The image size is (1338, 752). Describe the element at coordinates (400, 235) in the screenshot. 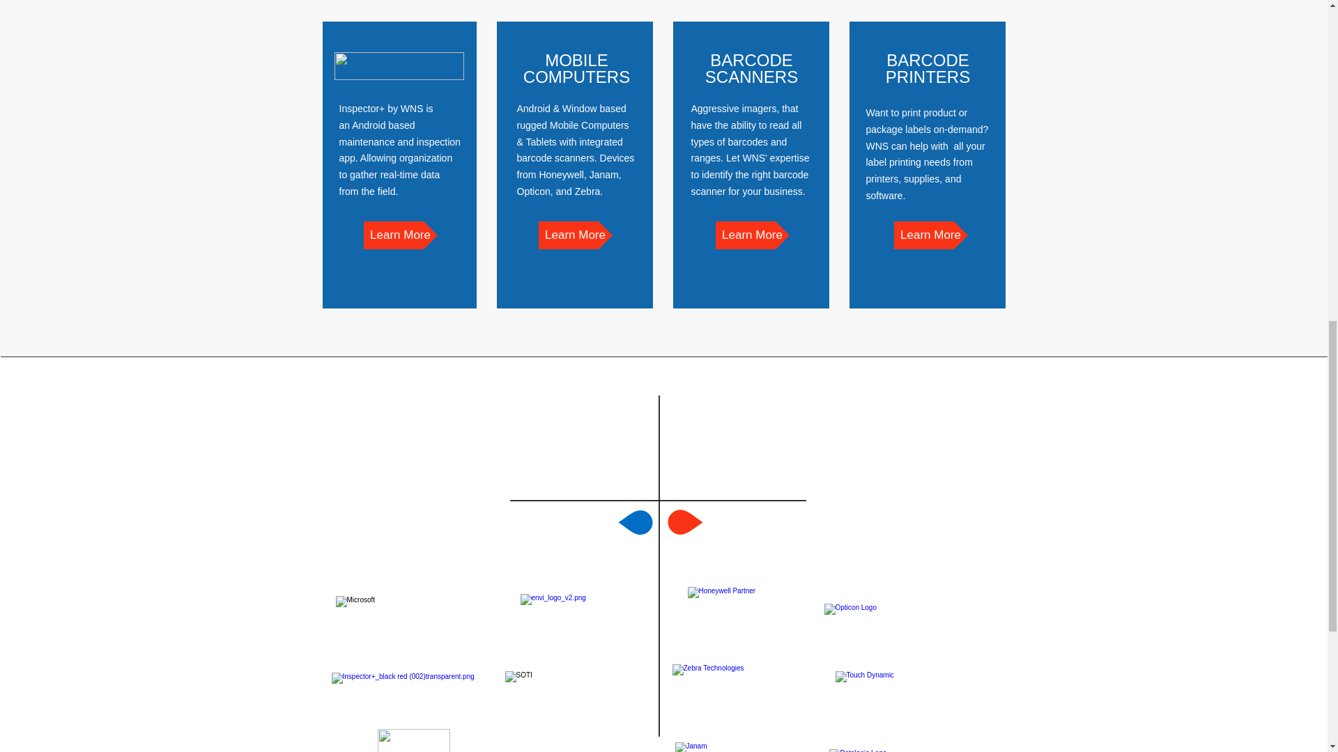

I see `Learn More` at that location.